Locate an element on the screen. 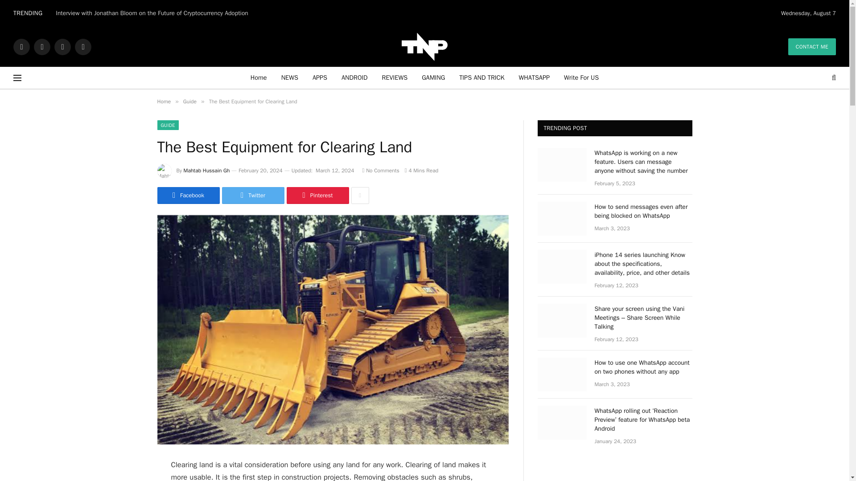 The height and width of the screenshot is (481, 856). Share on Pinterest is located at coordinates (317, 195).